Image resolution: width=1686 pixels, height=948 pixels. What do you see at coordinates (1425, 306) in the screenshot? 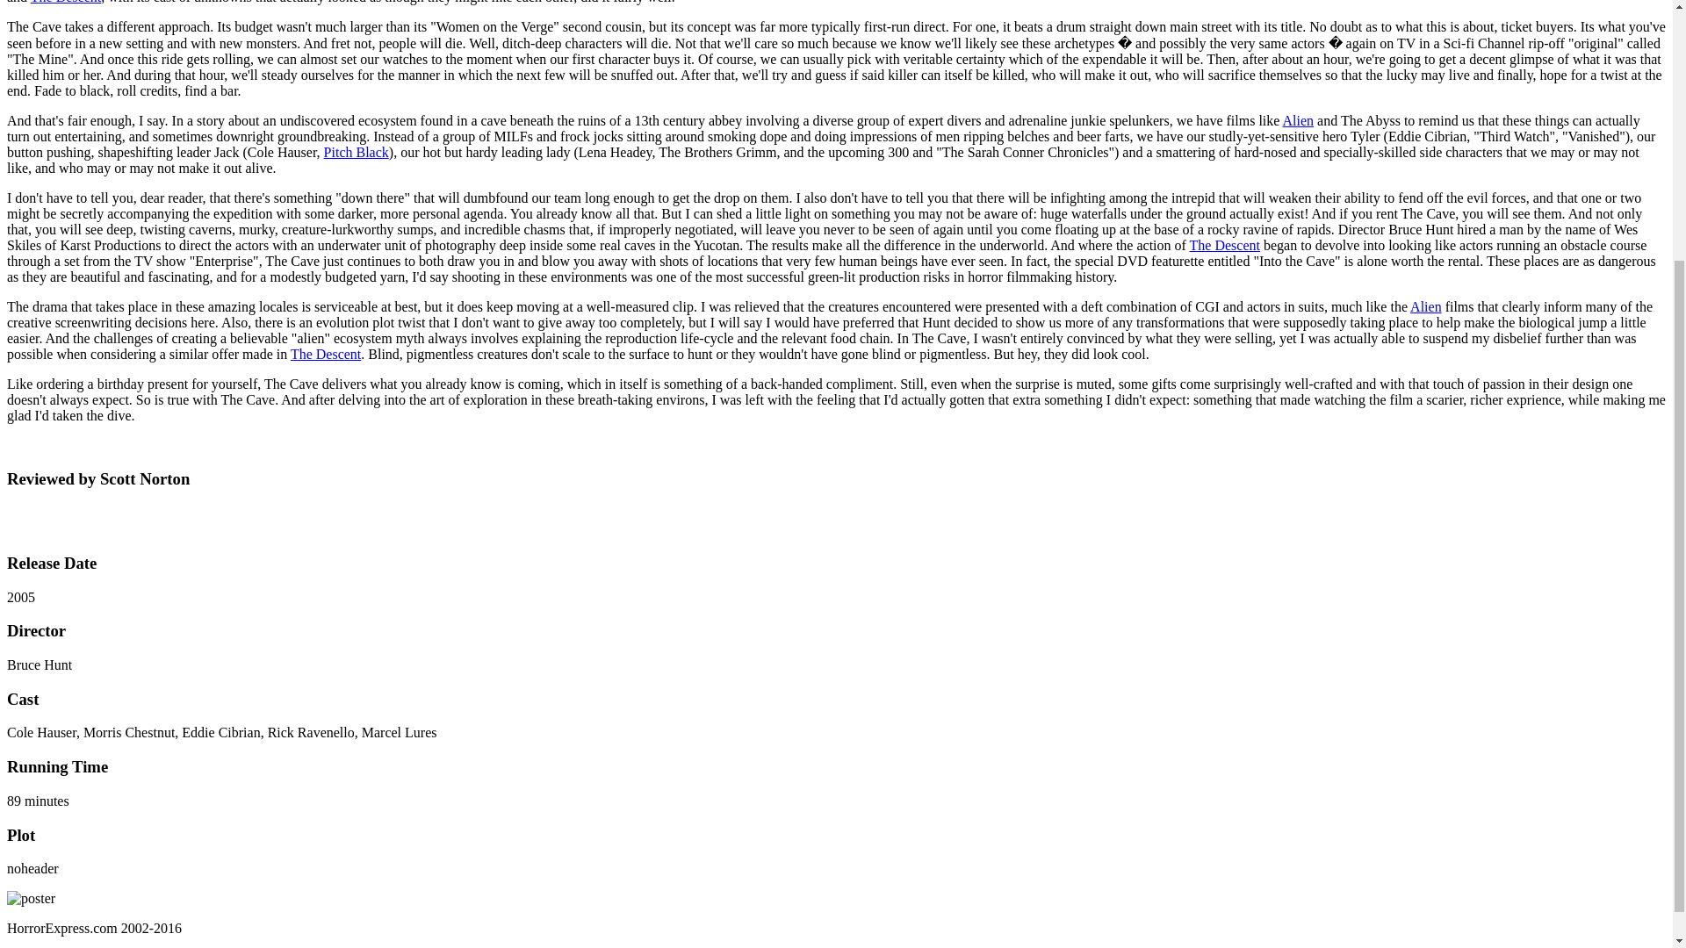
I see `Alien` at bounding box center [1425, 306].